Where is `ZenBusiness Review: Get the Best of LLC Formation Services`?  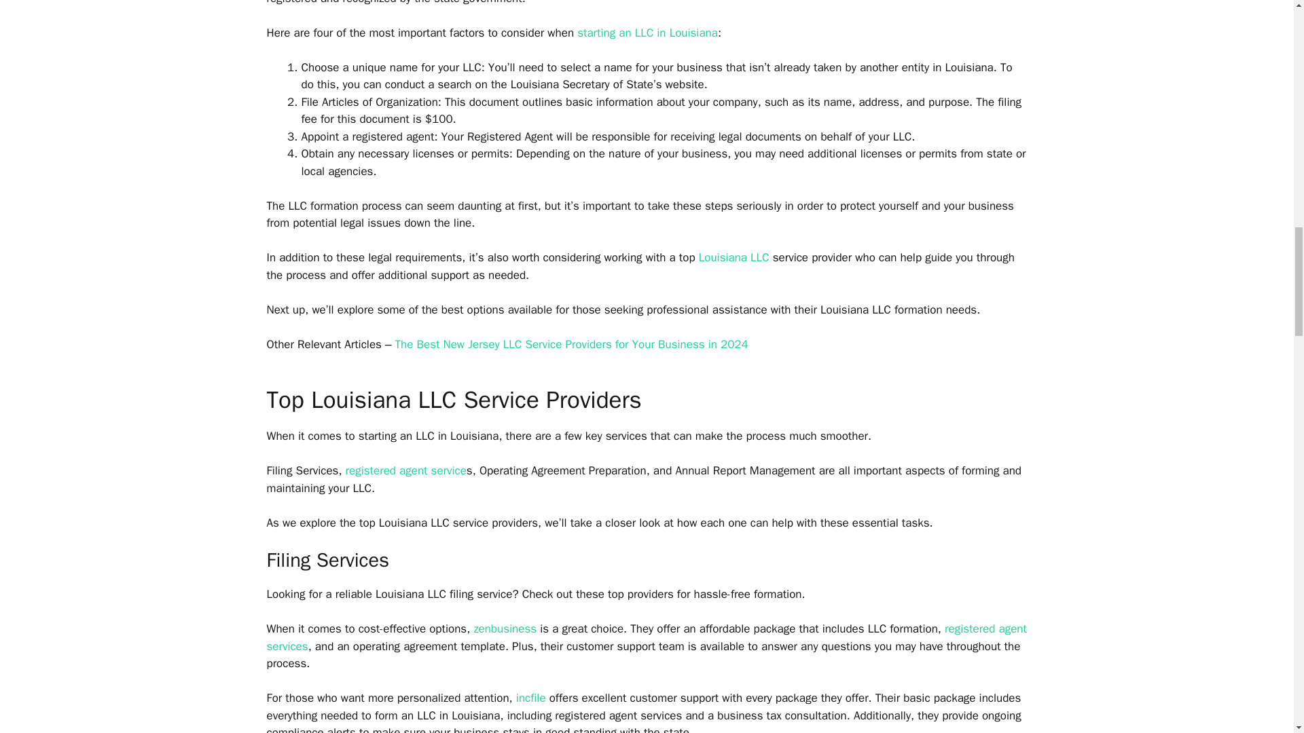
ZenBusiness Review: Get the Best of LLC Formation Services is located at coordinates (504, 628).